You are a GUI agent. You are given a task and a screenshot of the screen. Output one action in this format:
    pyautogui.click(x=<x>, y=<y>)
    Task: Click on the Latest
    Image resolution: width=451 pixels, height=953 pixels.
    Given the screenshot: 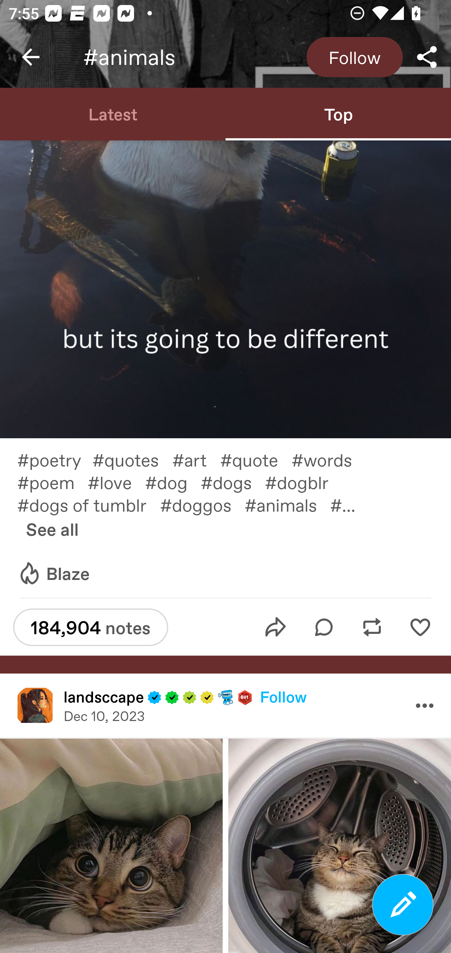 What is the action you would take?
    pyautogui.click(x=113, y=113)
    